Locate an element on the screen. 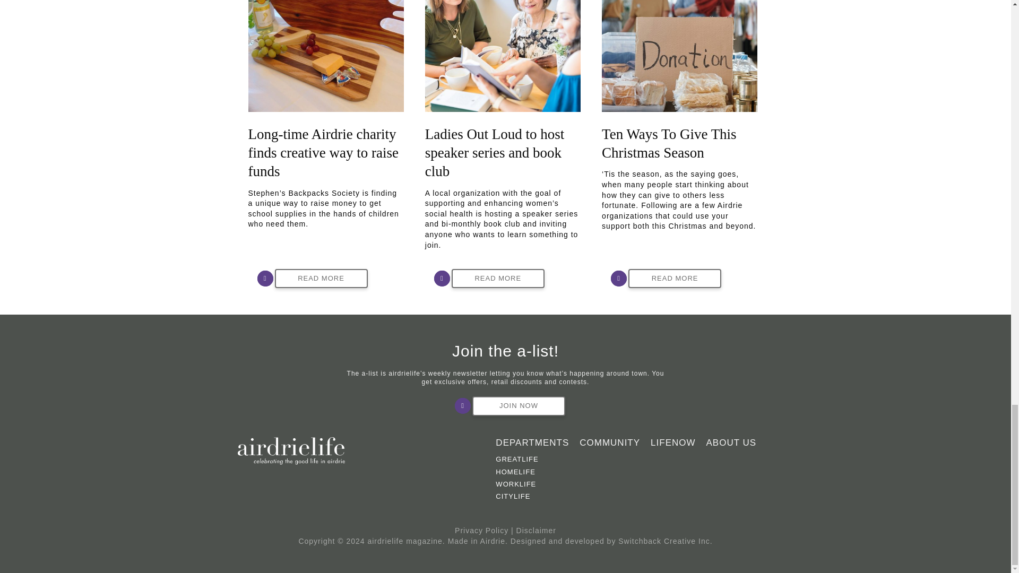 The image size is (1019, 573). Ladies Out Loud to host speaker series and book club is located at coordinates (503, 55).